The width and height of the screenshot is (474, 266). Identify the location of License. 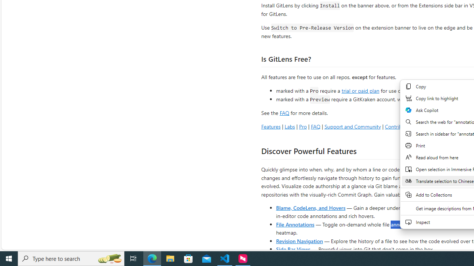
(459, 126).